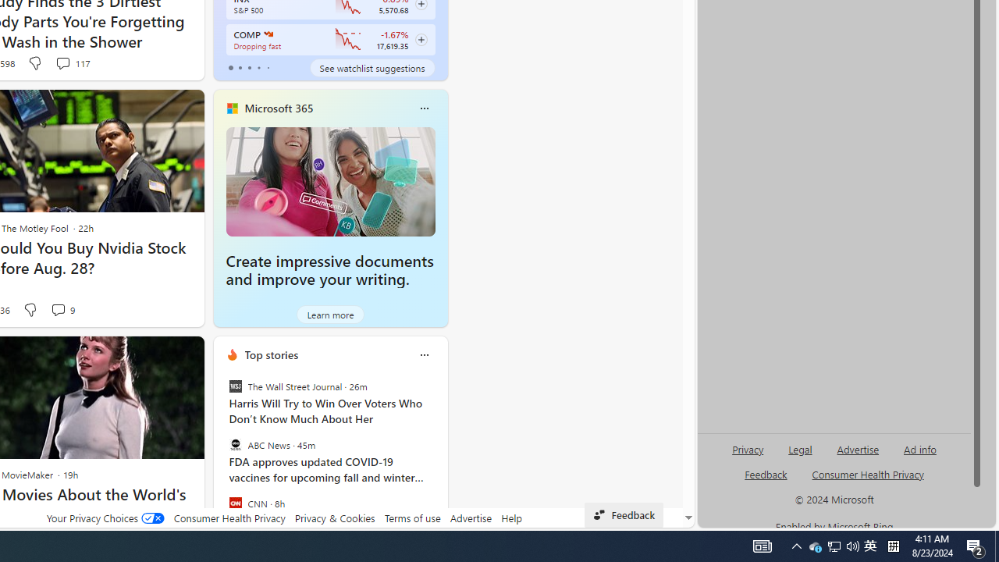 The height and width of the screenshot is (562, 999). I want to click on next, so click(440, 455).